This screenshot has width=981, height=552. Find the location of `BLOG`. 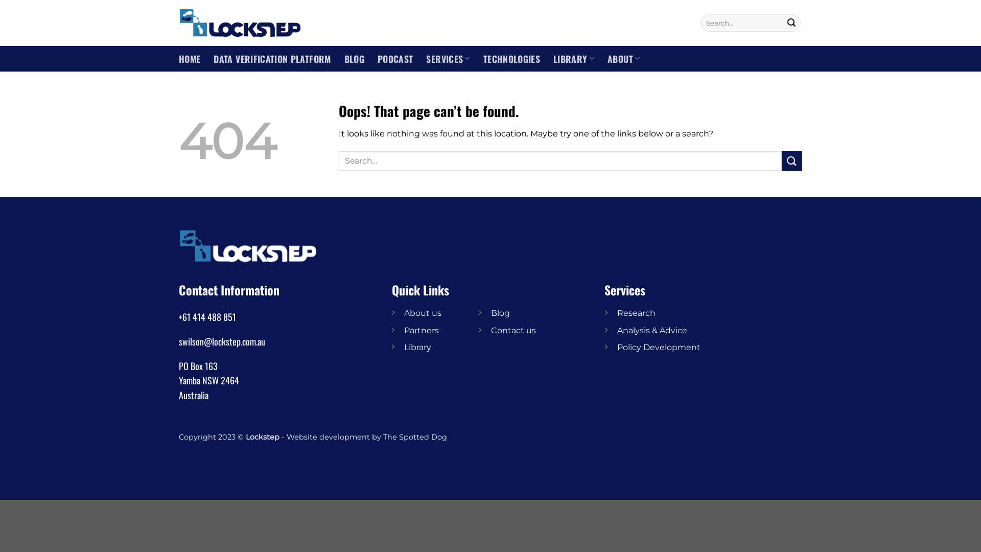

BLOG is located at coordinates (355, 59).